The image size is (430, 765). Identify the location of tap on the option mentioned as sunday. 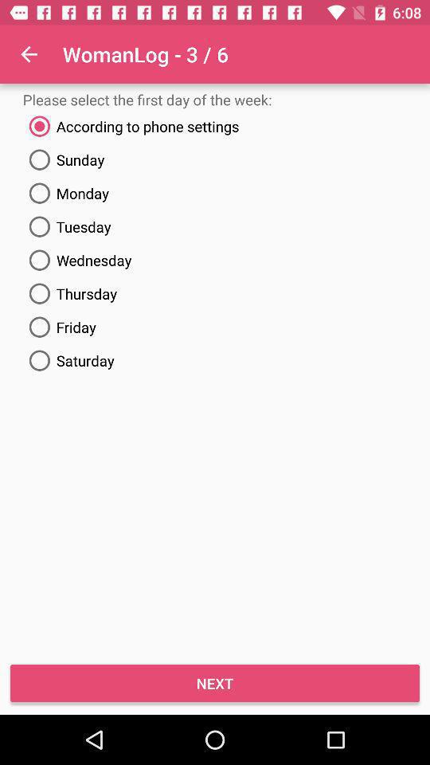
(215, 159).